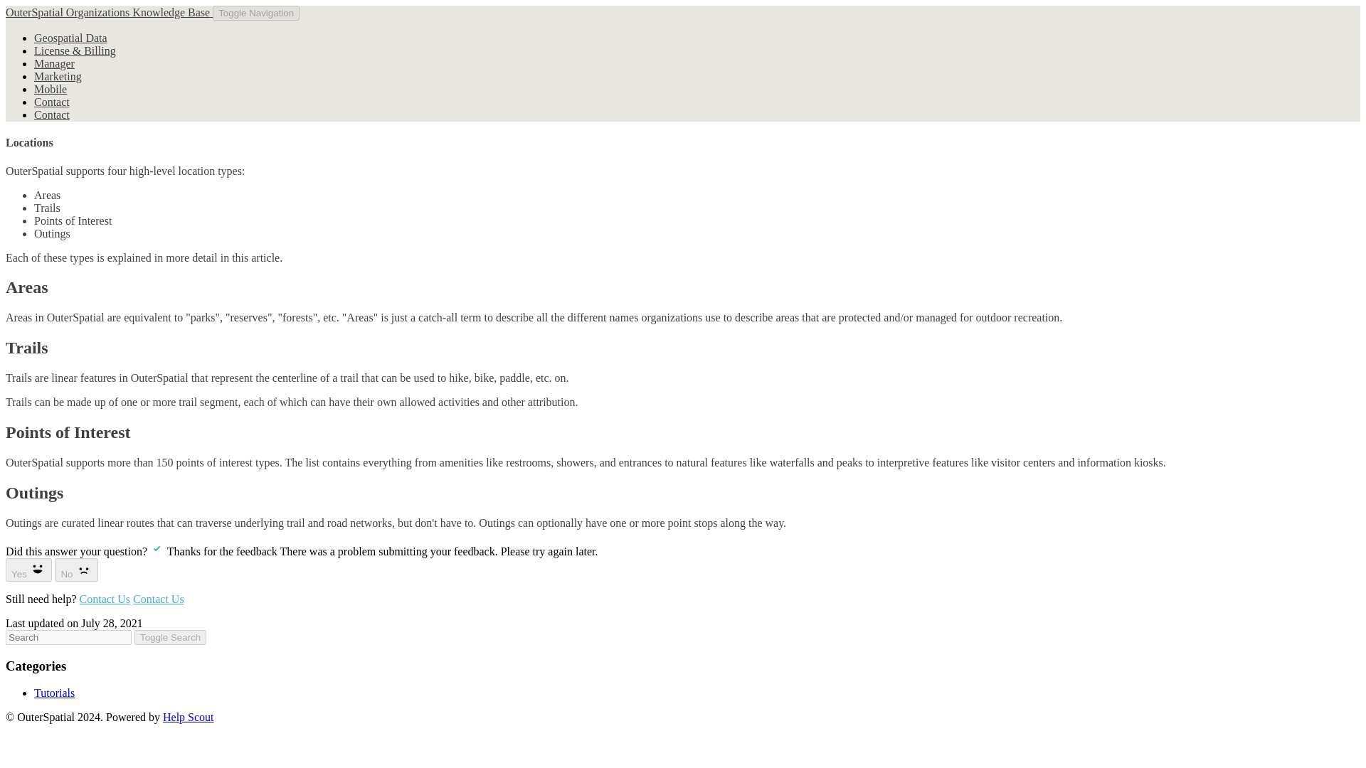  What do you see at coordinates (109, 11) in the screenshot?
I see `OuterSpatial Organizations Knowledge Base` at bounding box center [109, 11].